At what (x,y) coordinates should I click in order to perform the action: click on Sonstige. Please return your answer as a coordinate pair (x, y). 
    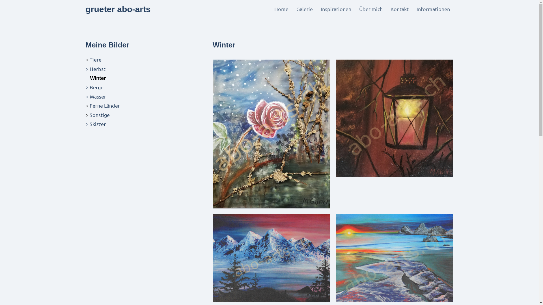
    Looking at the image, I should click on (100, 115).